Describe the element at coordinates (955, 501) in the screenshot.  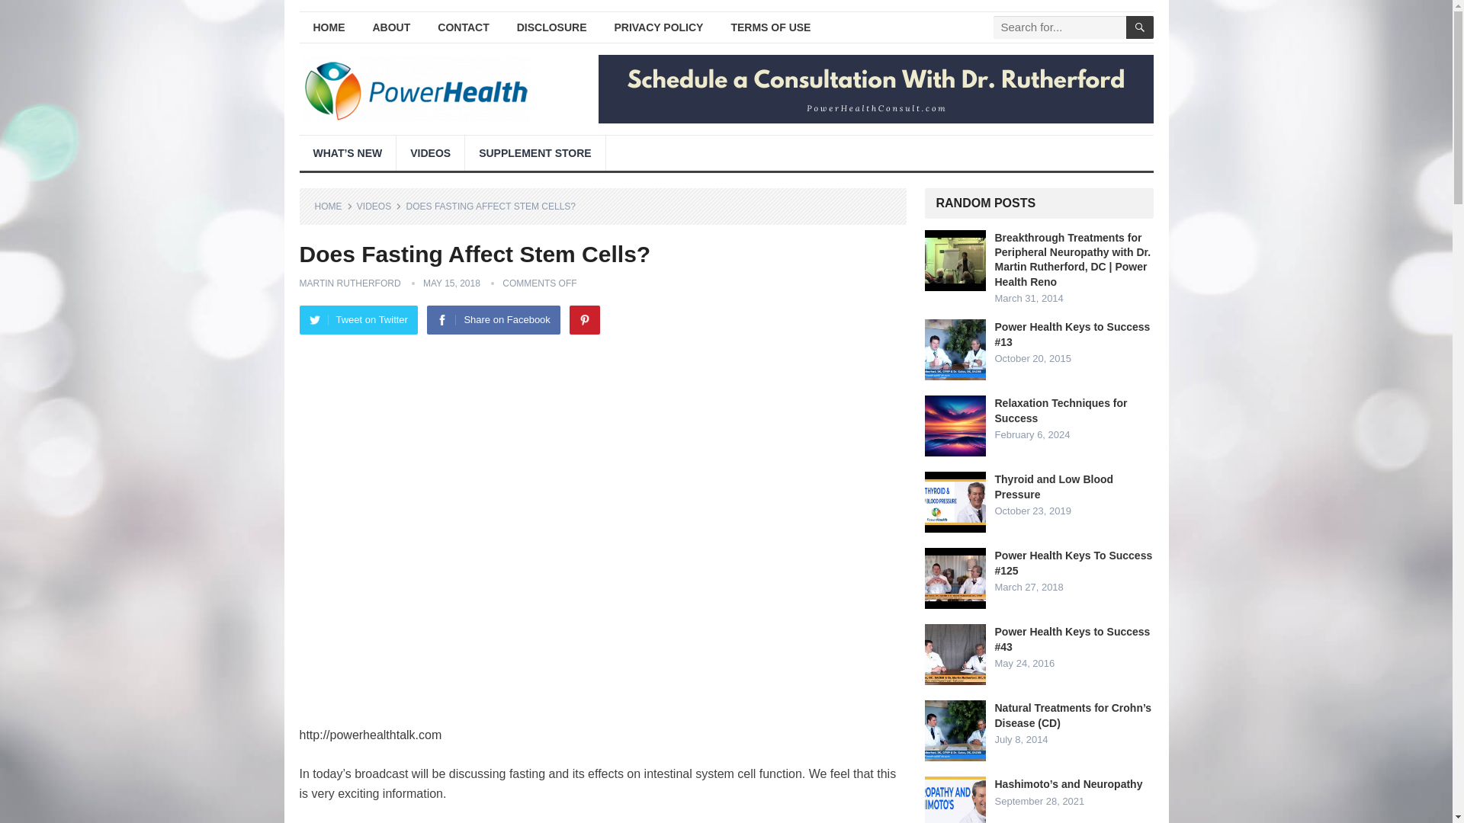
I see `Thyroid and Low Blood Pressure 14` at that location.